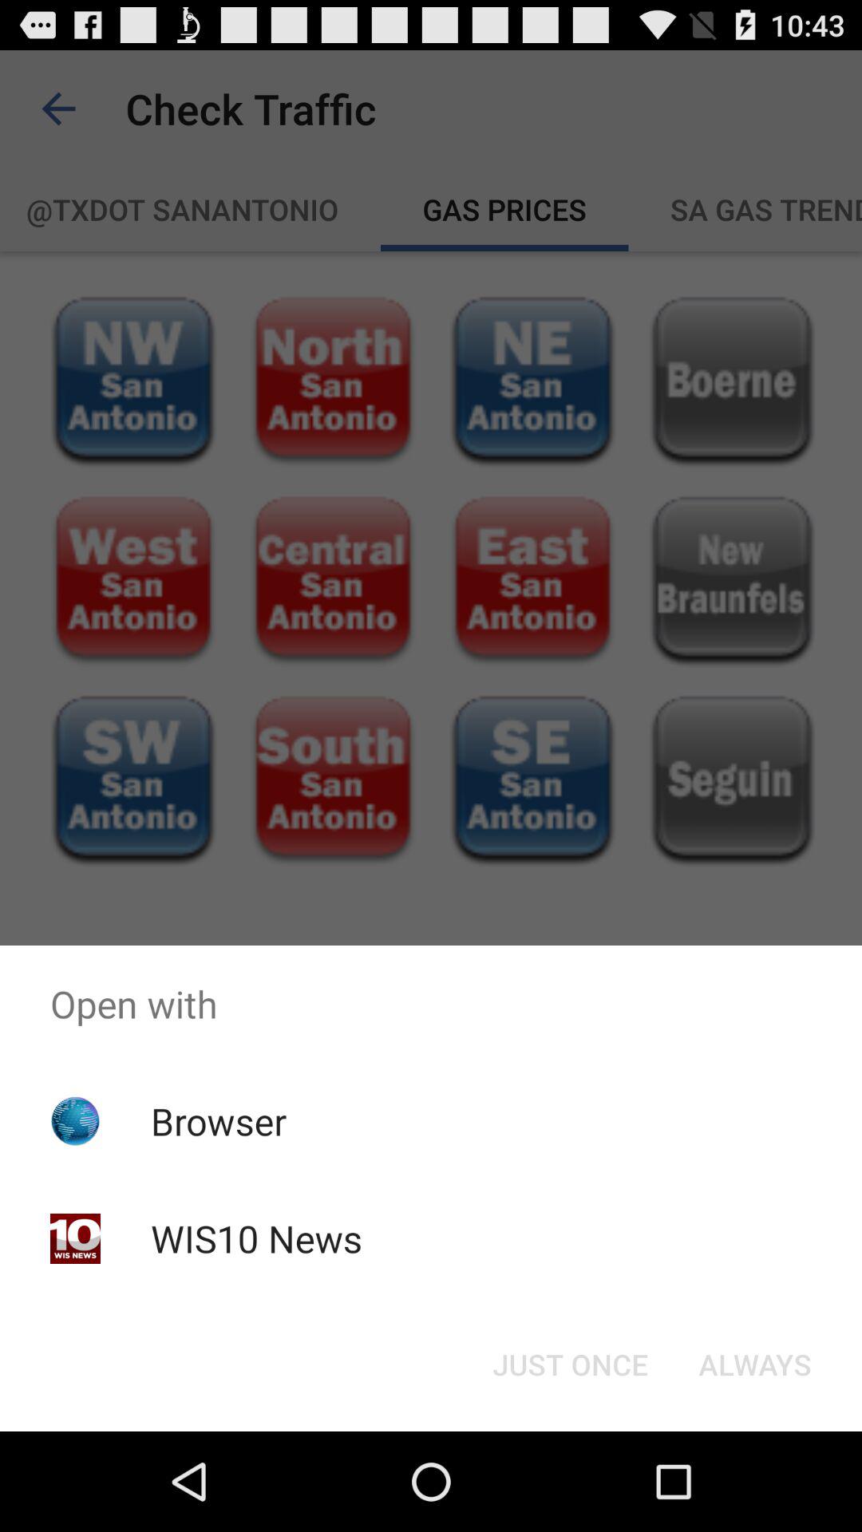 The image size is (862, 1532). Describe the element at coordinates (755, 1364) in the screenshot. I see `turn on icon at the bottom right corner` at that location.